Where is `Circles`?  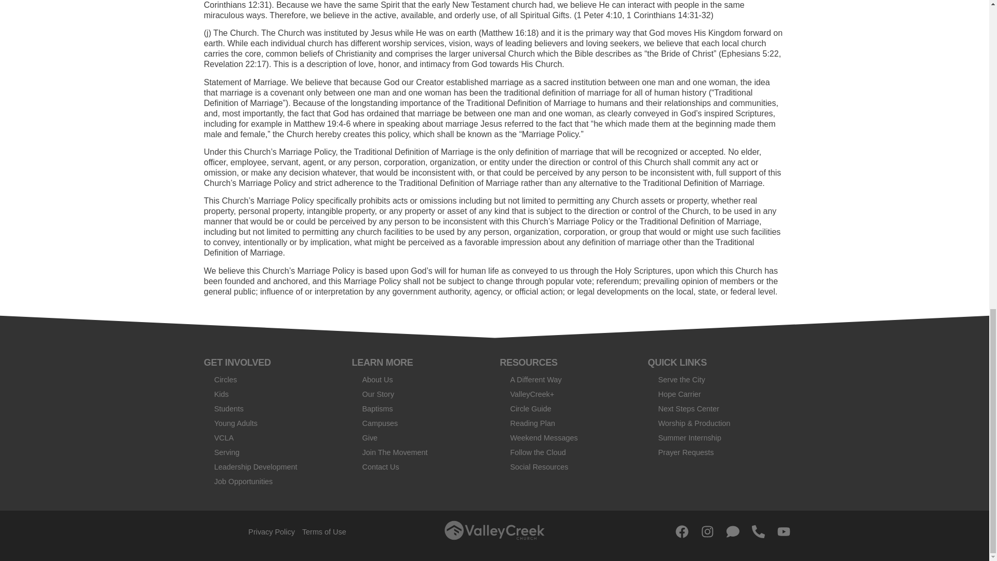 Circles is located at coordinates (272, 380).